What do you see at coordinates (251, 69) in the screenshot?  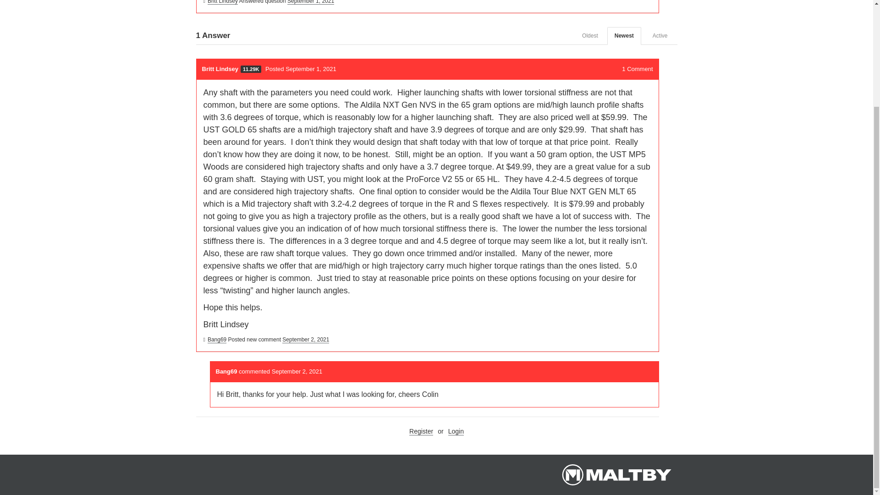 I see `Reputation` at bounding box center [251, 69].